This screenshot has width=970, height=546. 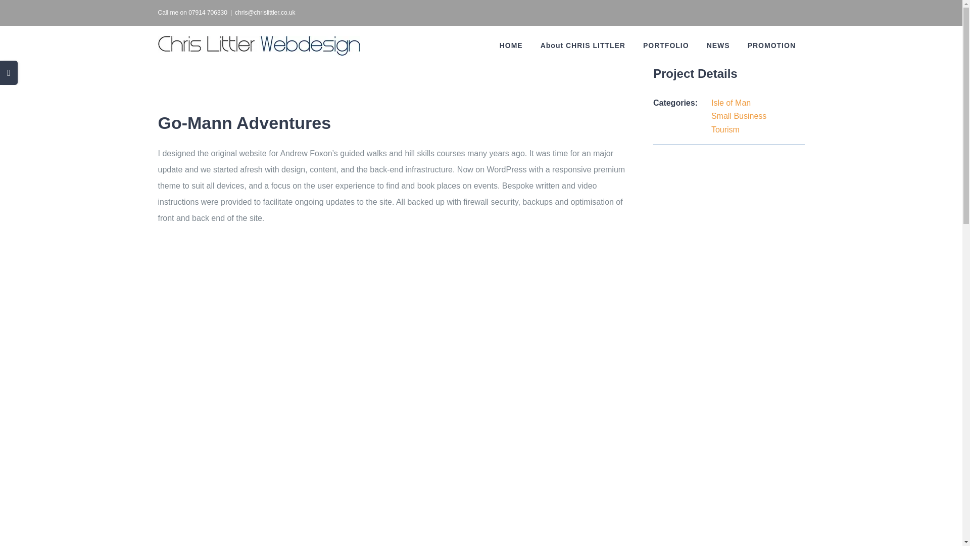 What do you see at coordinates (739, 116) in the screenshot?
I see `Small Business` at bounding box center [739, 116].